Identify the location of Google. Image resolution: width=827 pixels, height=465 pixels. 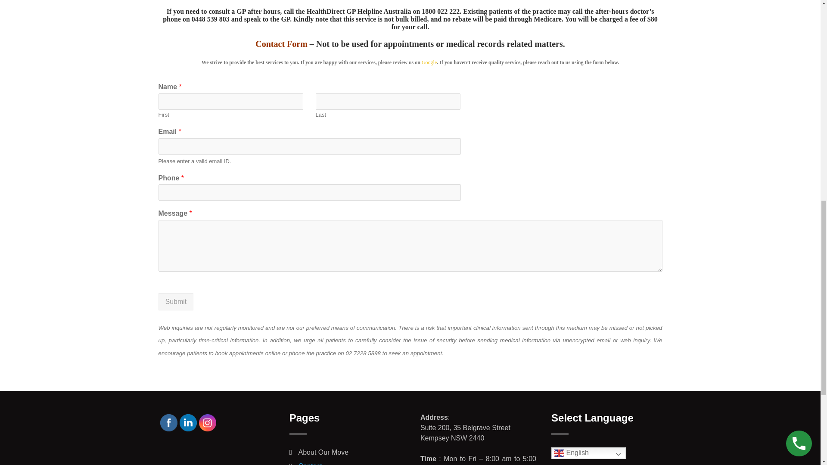
(429, 62).